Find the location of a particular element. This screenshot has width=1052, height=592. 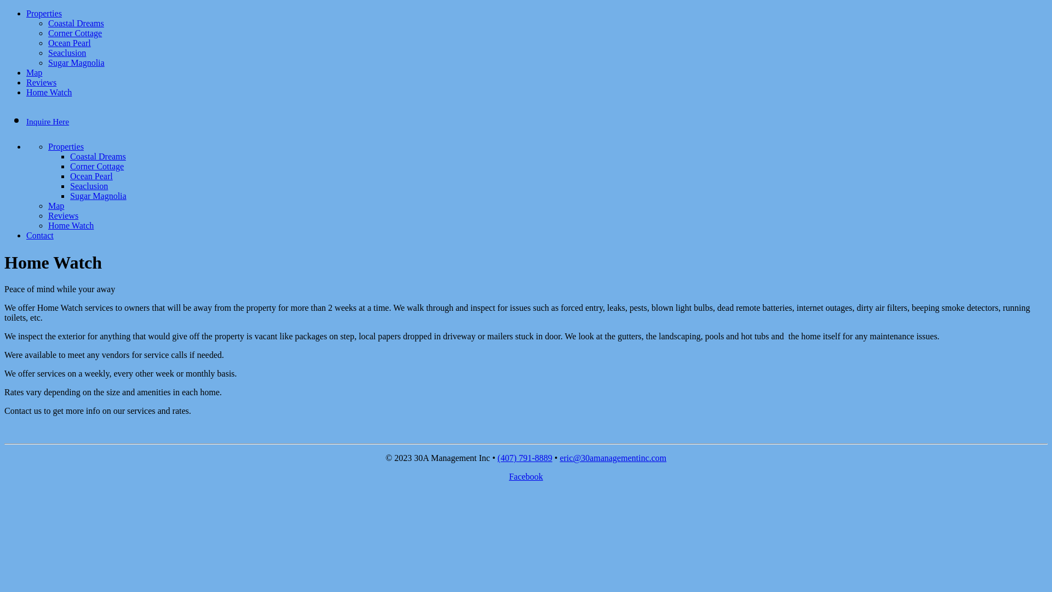

Sugar Magnolia is located at coordinates (99, 196).